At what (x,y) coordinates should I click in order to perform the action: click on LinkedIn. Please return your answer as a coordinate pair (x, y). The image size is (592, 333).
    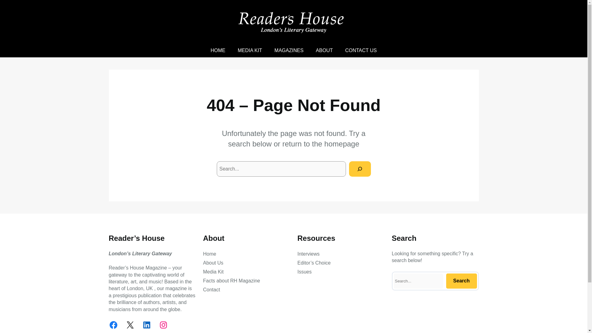
    Looking at the image, I should click on (146, 325).